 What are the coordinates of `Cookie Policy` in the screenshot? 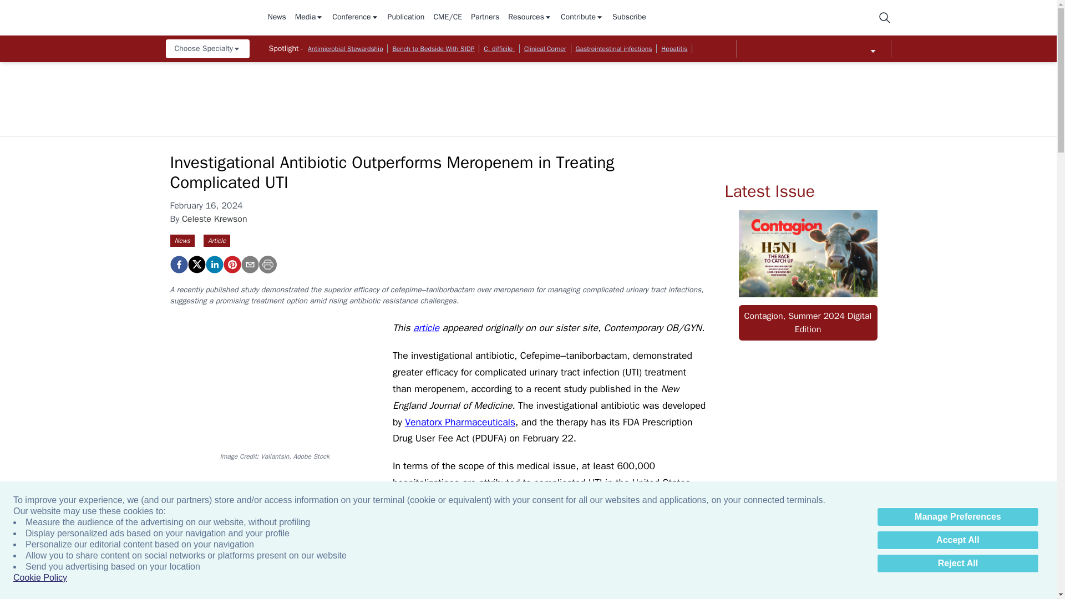 It's located at (40, 578).